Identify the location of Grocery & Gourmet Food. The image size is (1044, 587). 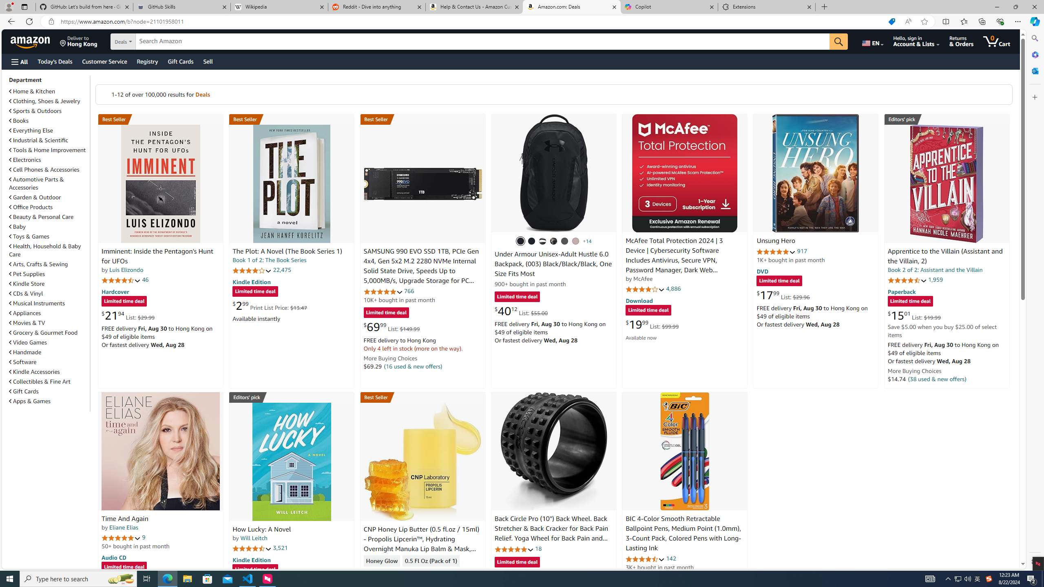
(44, 333).